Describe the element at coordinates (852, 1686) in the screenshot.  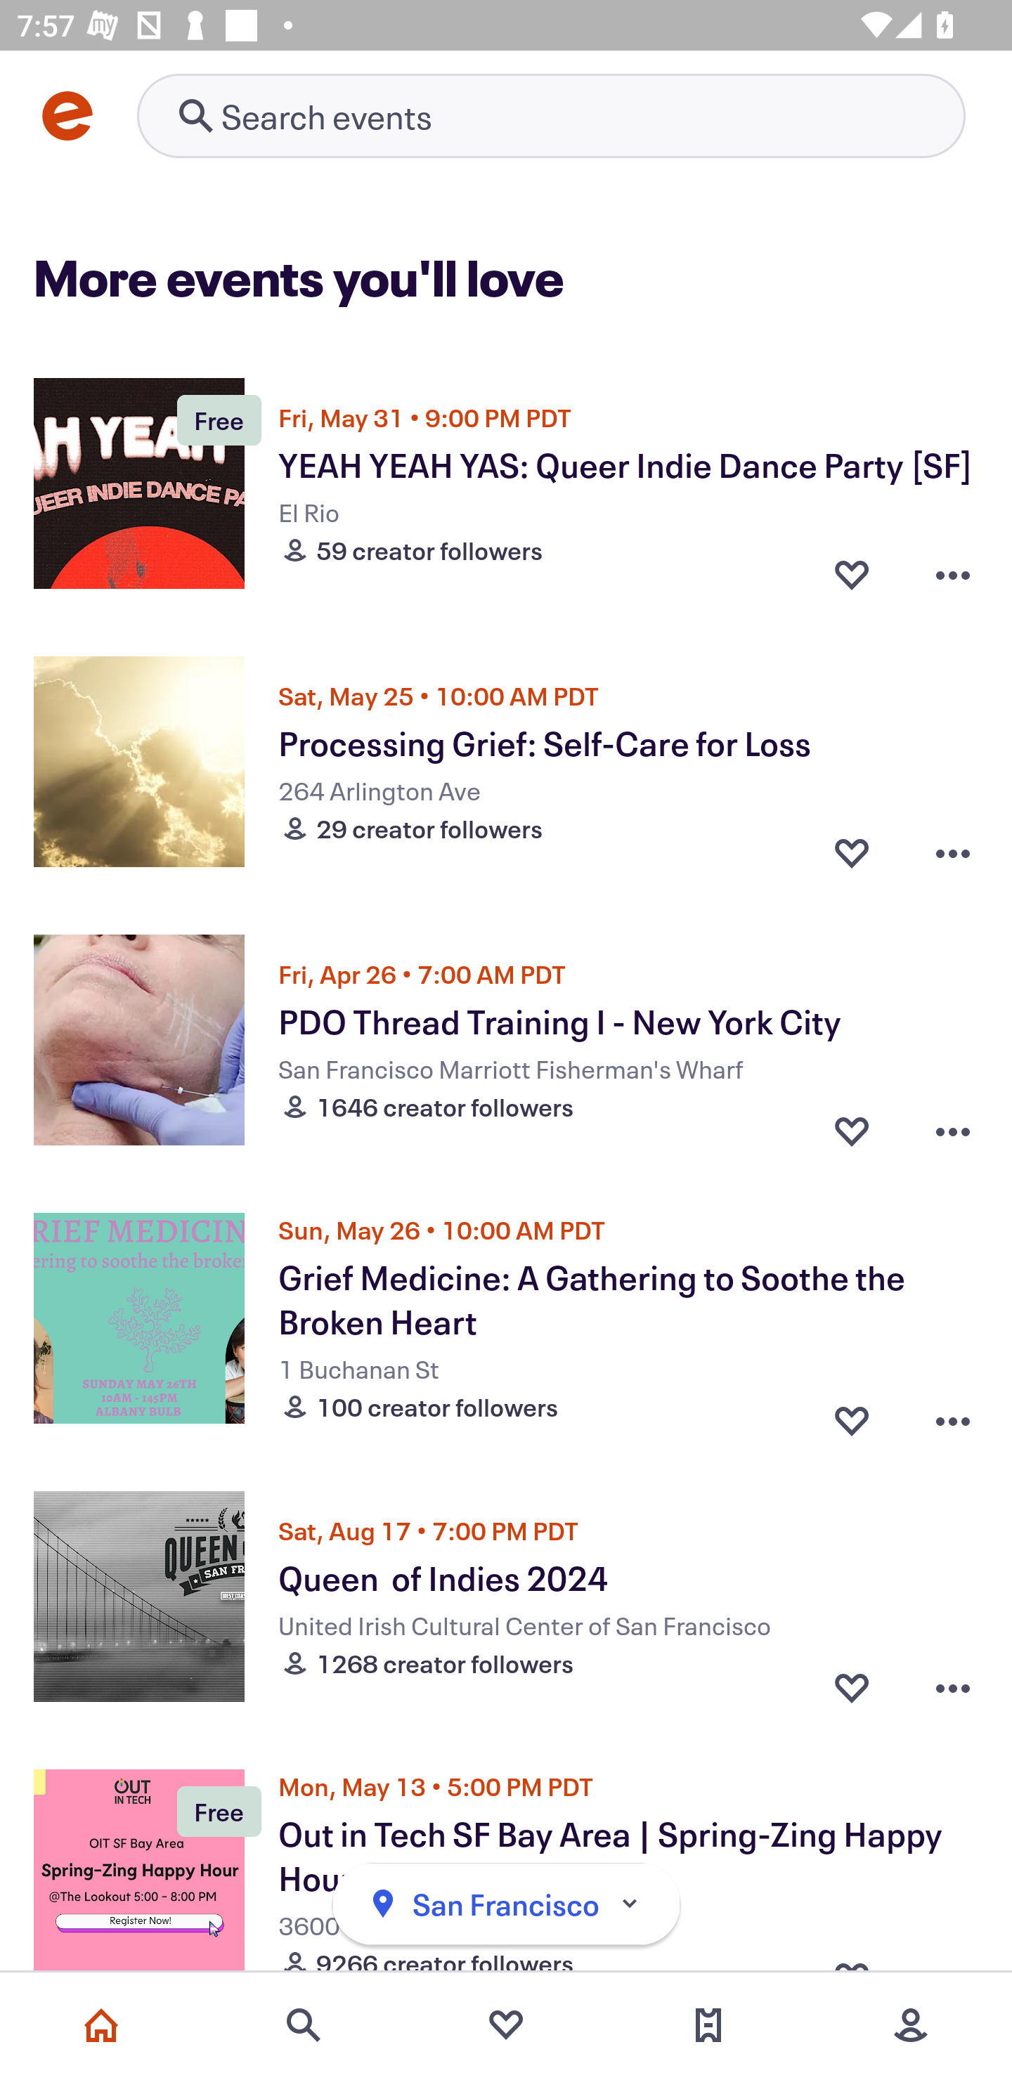
I see `Favorite button` at that location.